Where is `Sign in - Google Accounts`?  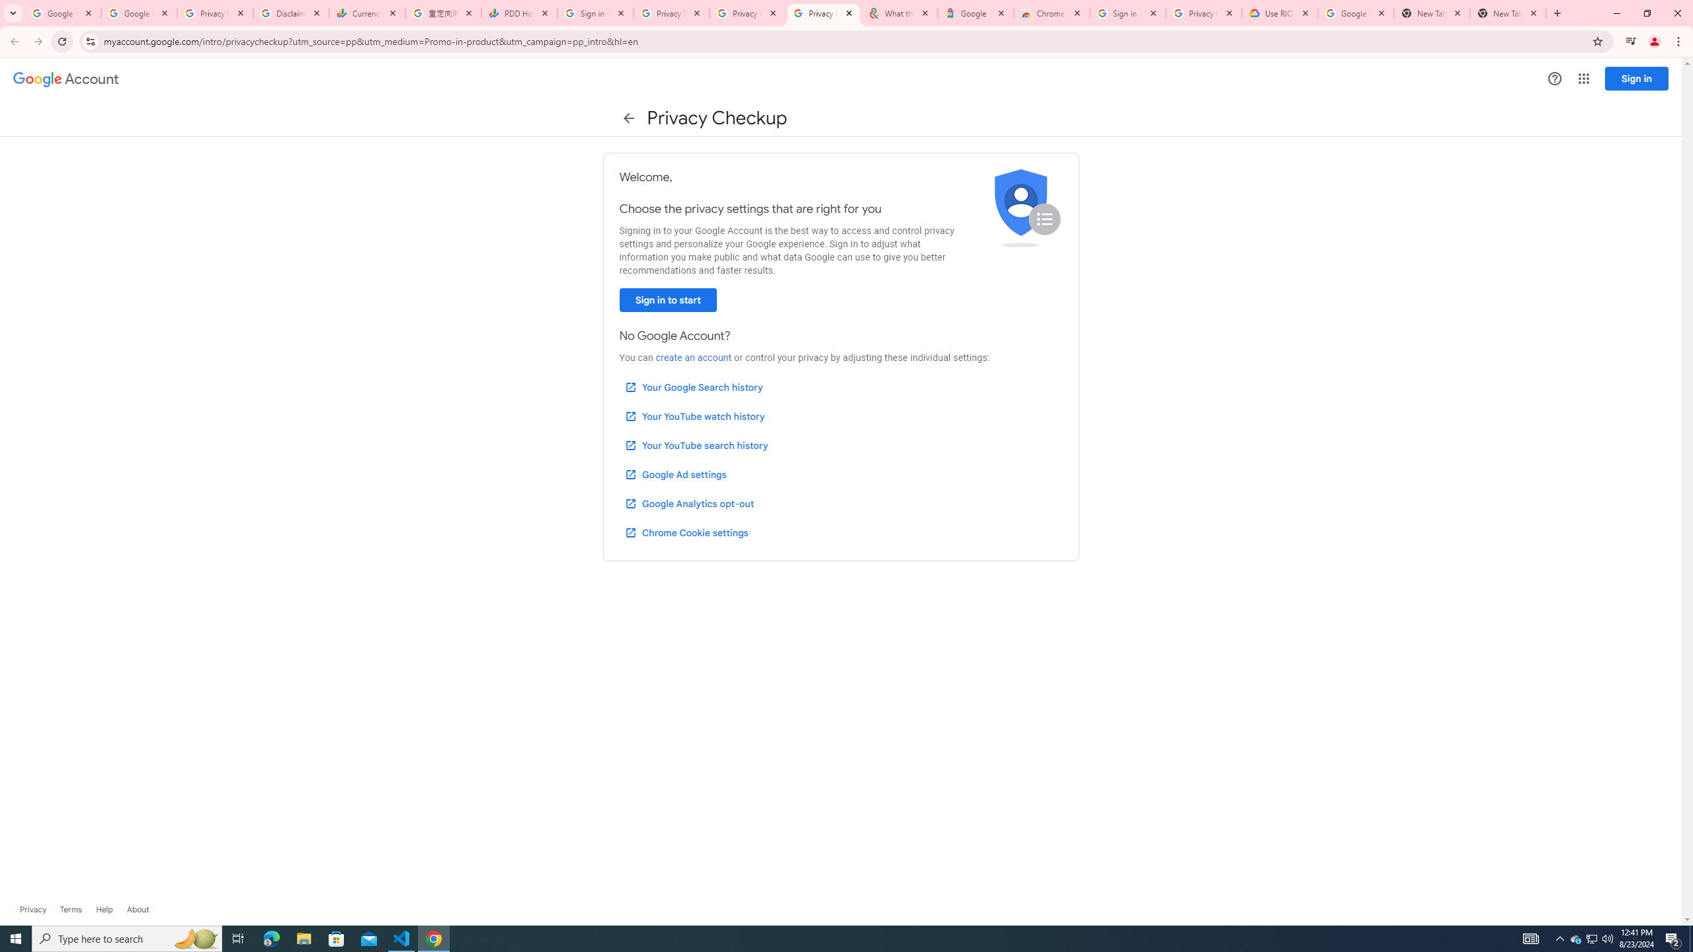 Sign in - Google Accounts is located at coordinates (1127, 13).